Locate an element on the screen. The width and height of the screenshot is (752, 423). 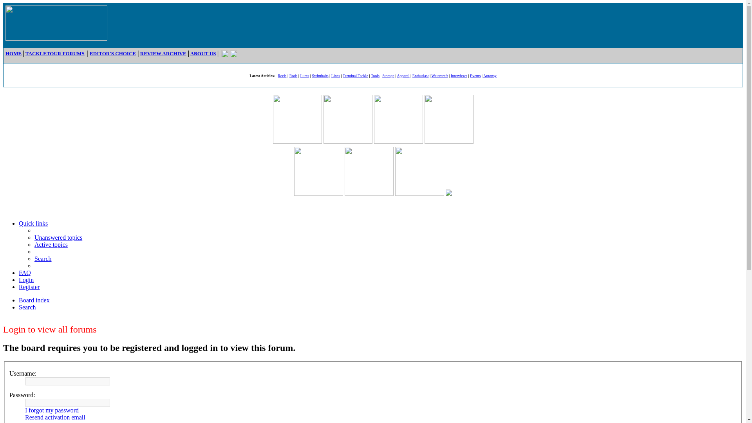
Login is located at coordinates (26, 280).